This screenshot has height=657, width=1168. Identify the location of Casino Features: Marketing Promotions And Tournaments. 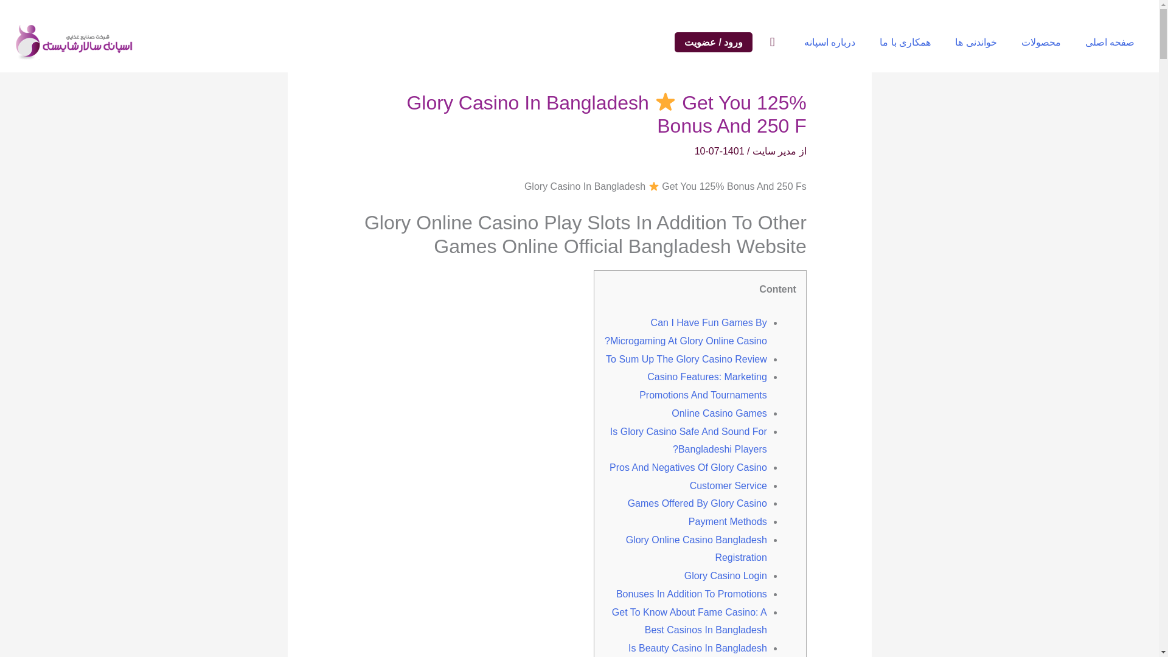
(703, 386).